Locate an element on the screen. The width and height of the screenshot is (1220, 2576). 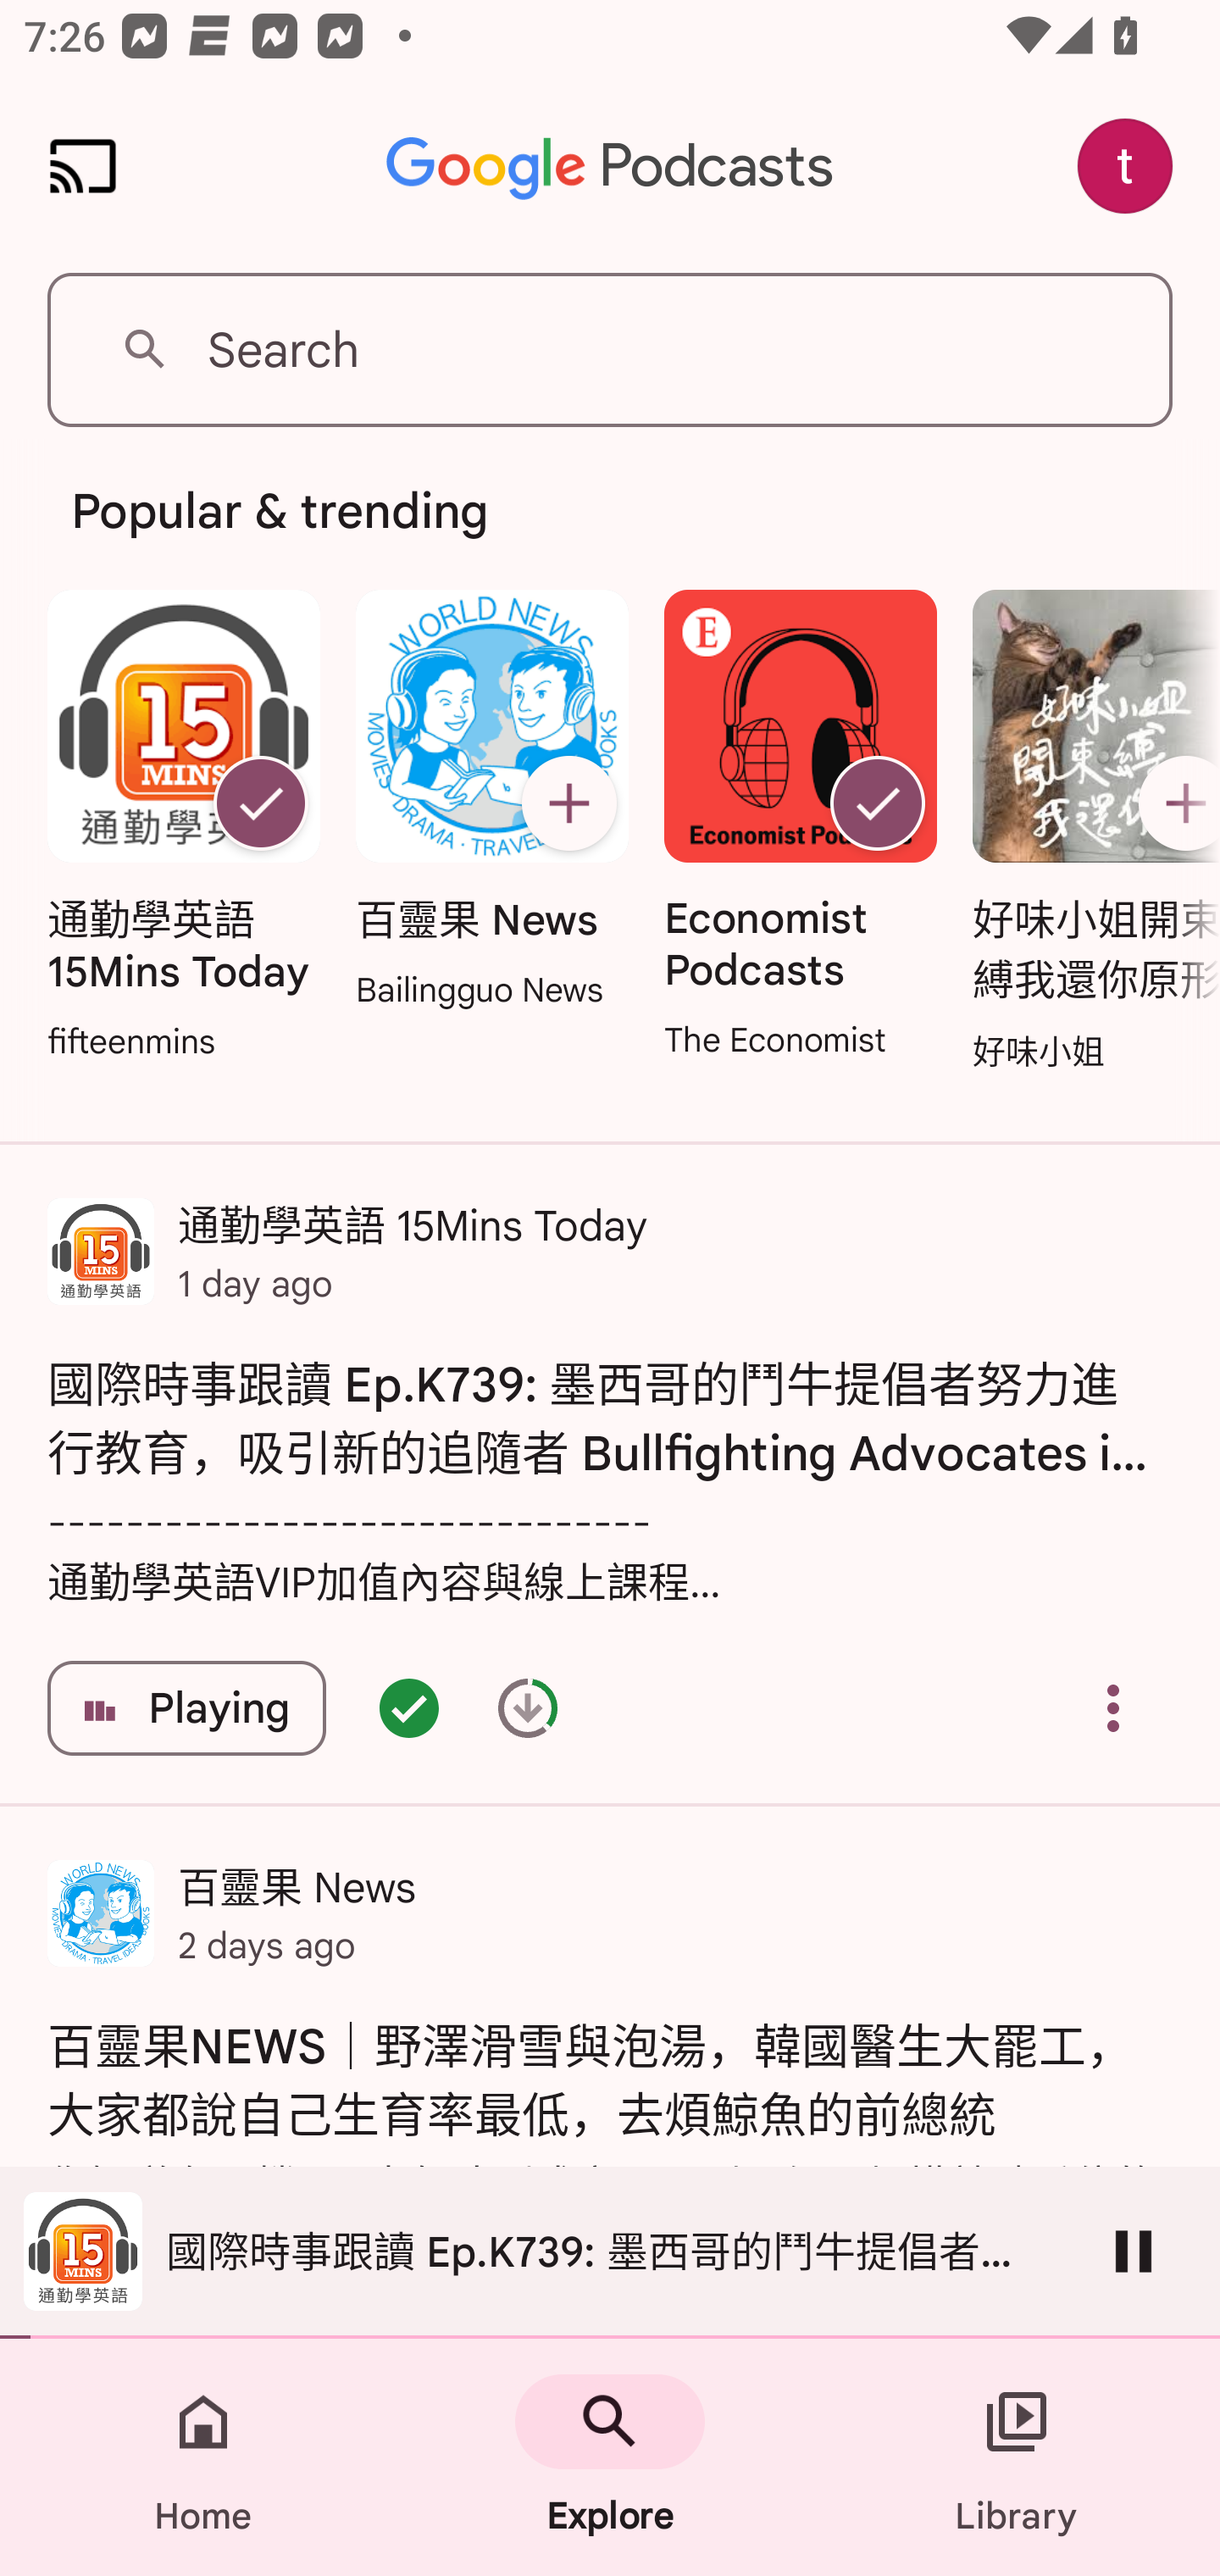
Subscribe is located at coordinates (1173, 803).